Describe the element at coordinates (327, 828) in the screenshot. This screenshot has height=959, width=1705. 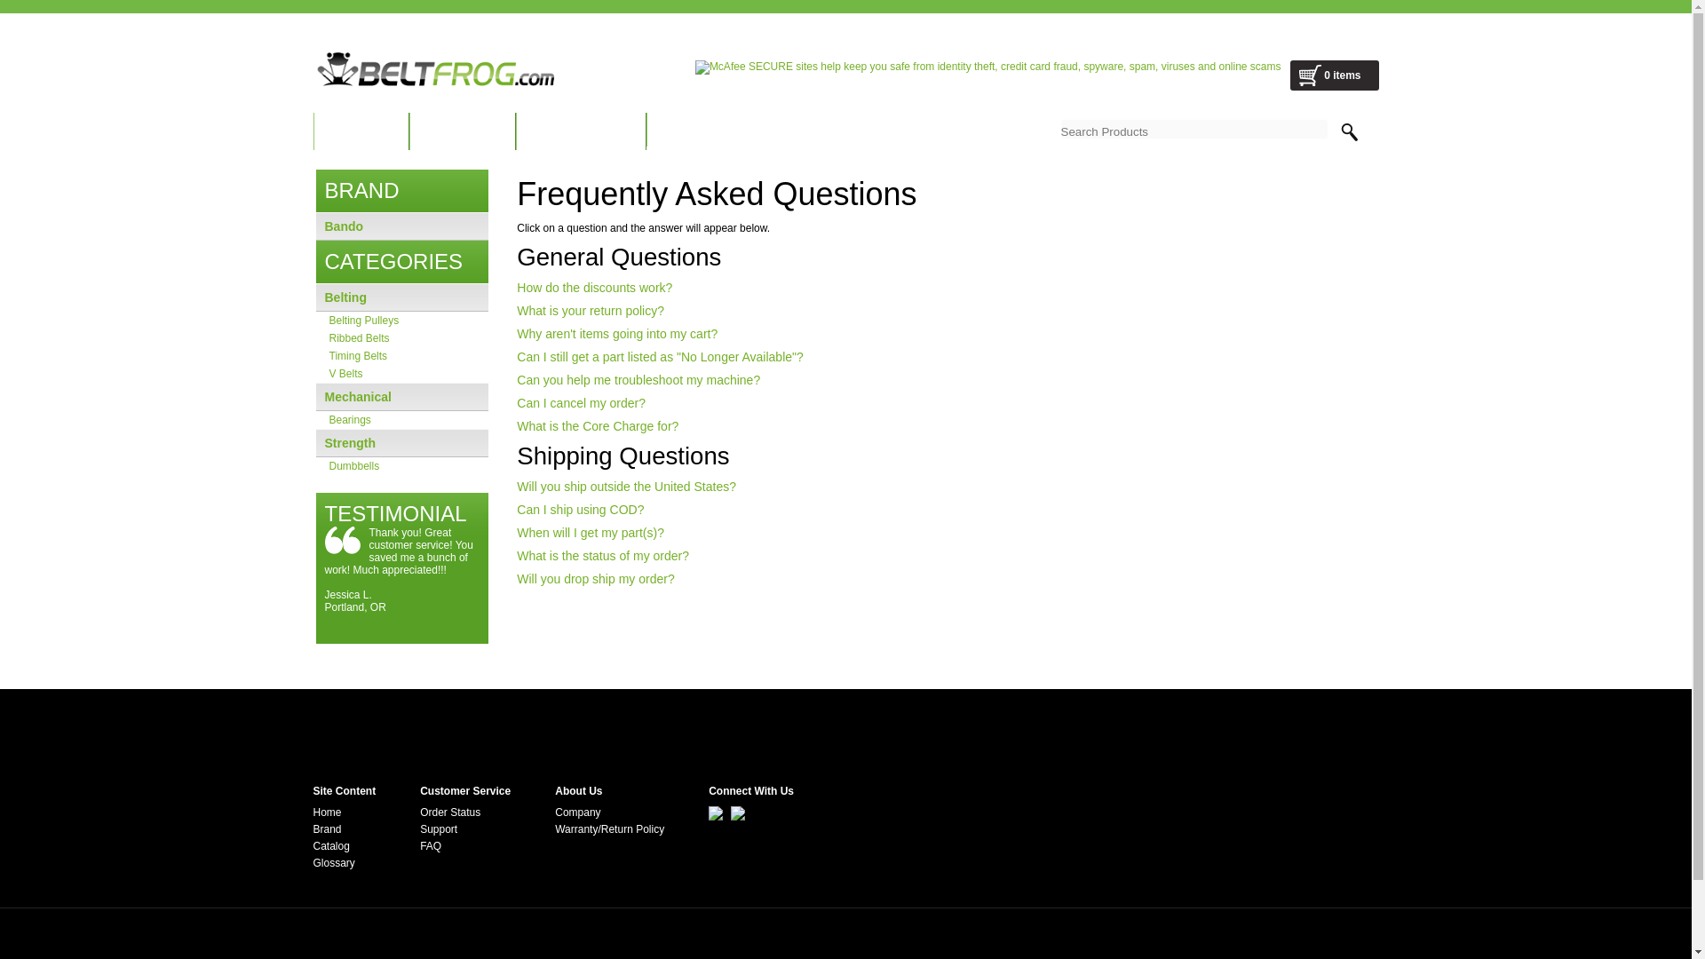
I see `Brand` at that location.